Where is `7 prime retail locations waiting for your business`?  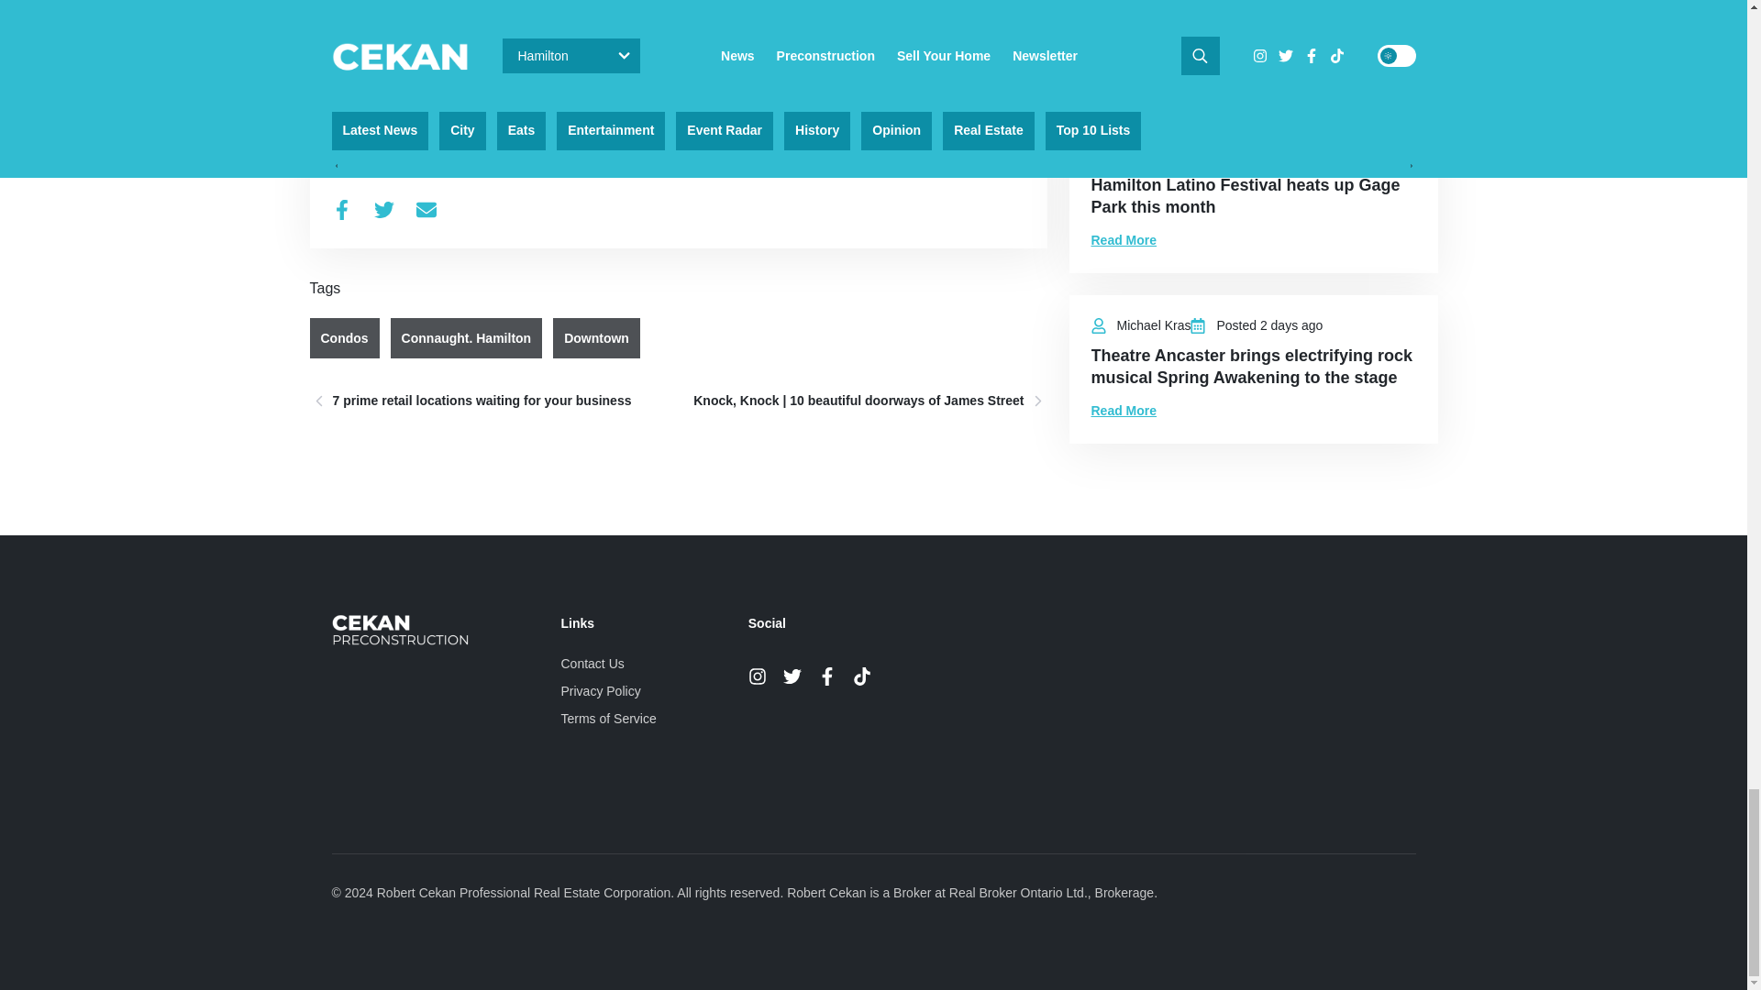 7 prime retail locations waiting for your business is located at coordinates (488, 401).